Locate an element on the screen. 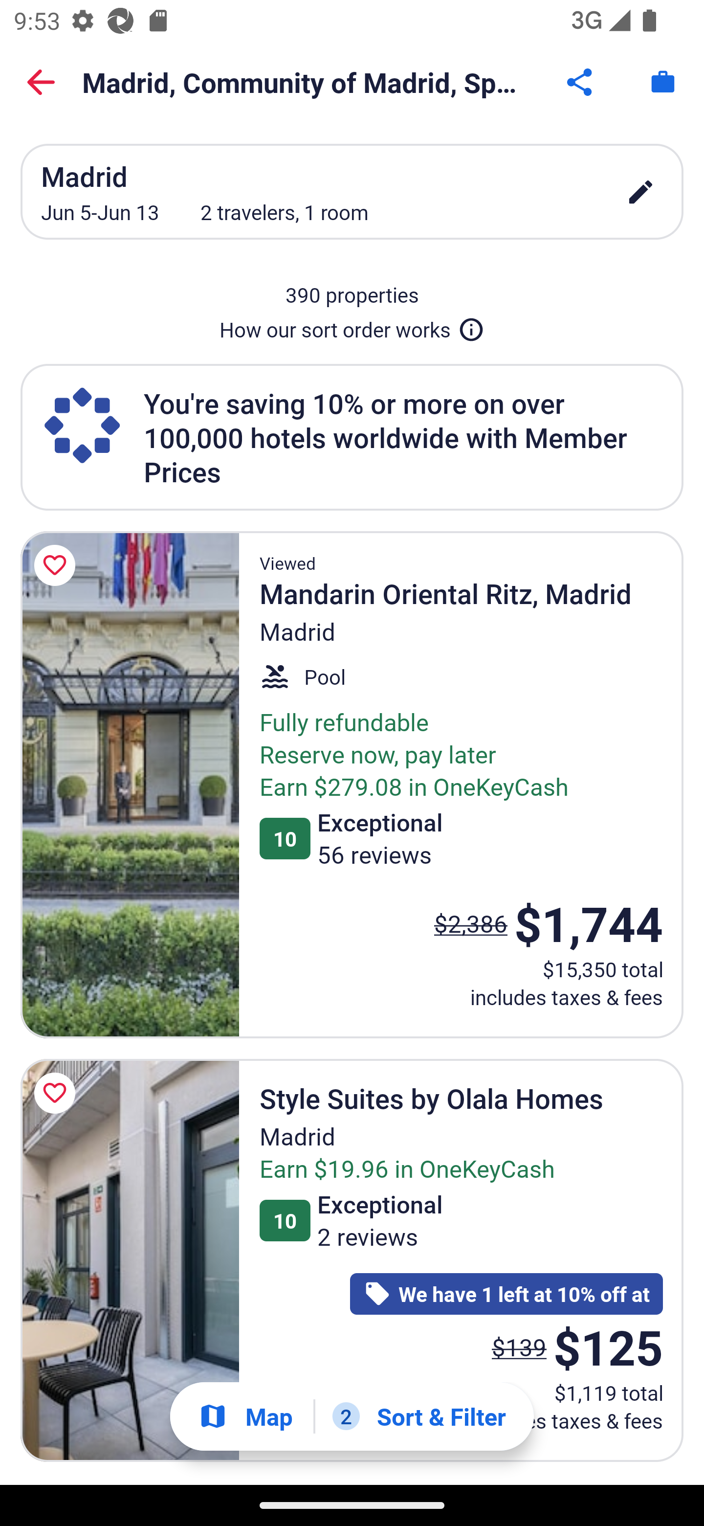 The width and height of the screenshot is (704, 1526). Share Button is located at coordinates (581, 82).